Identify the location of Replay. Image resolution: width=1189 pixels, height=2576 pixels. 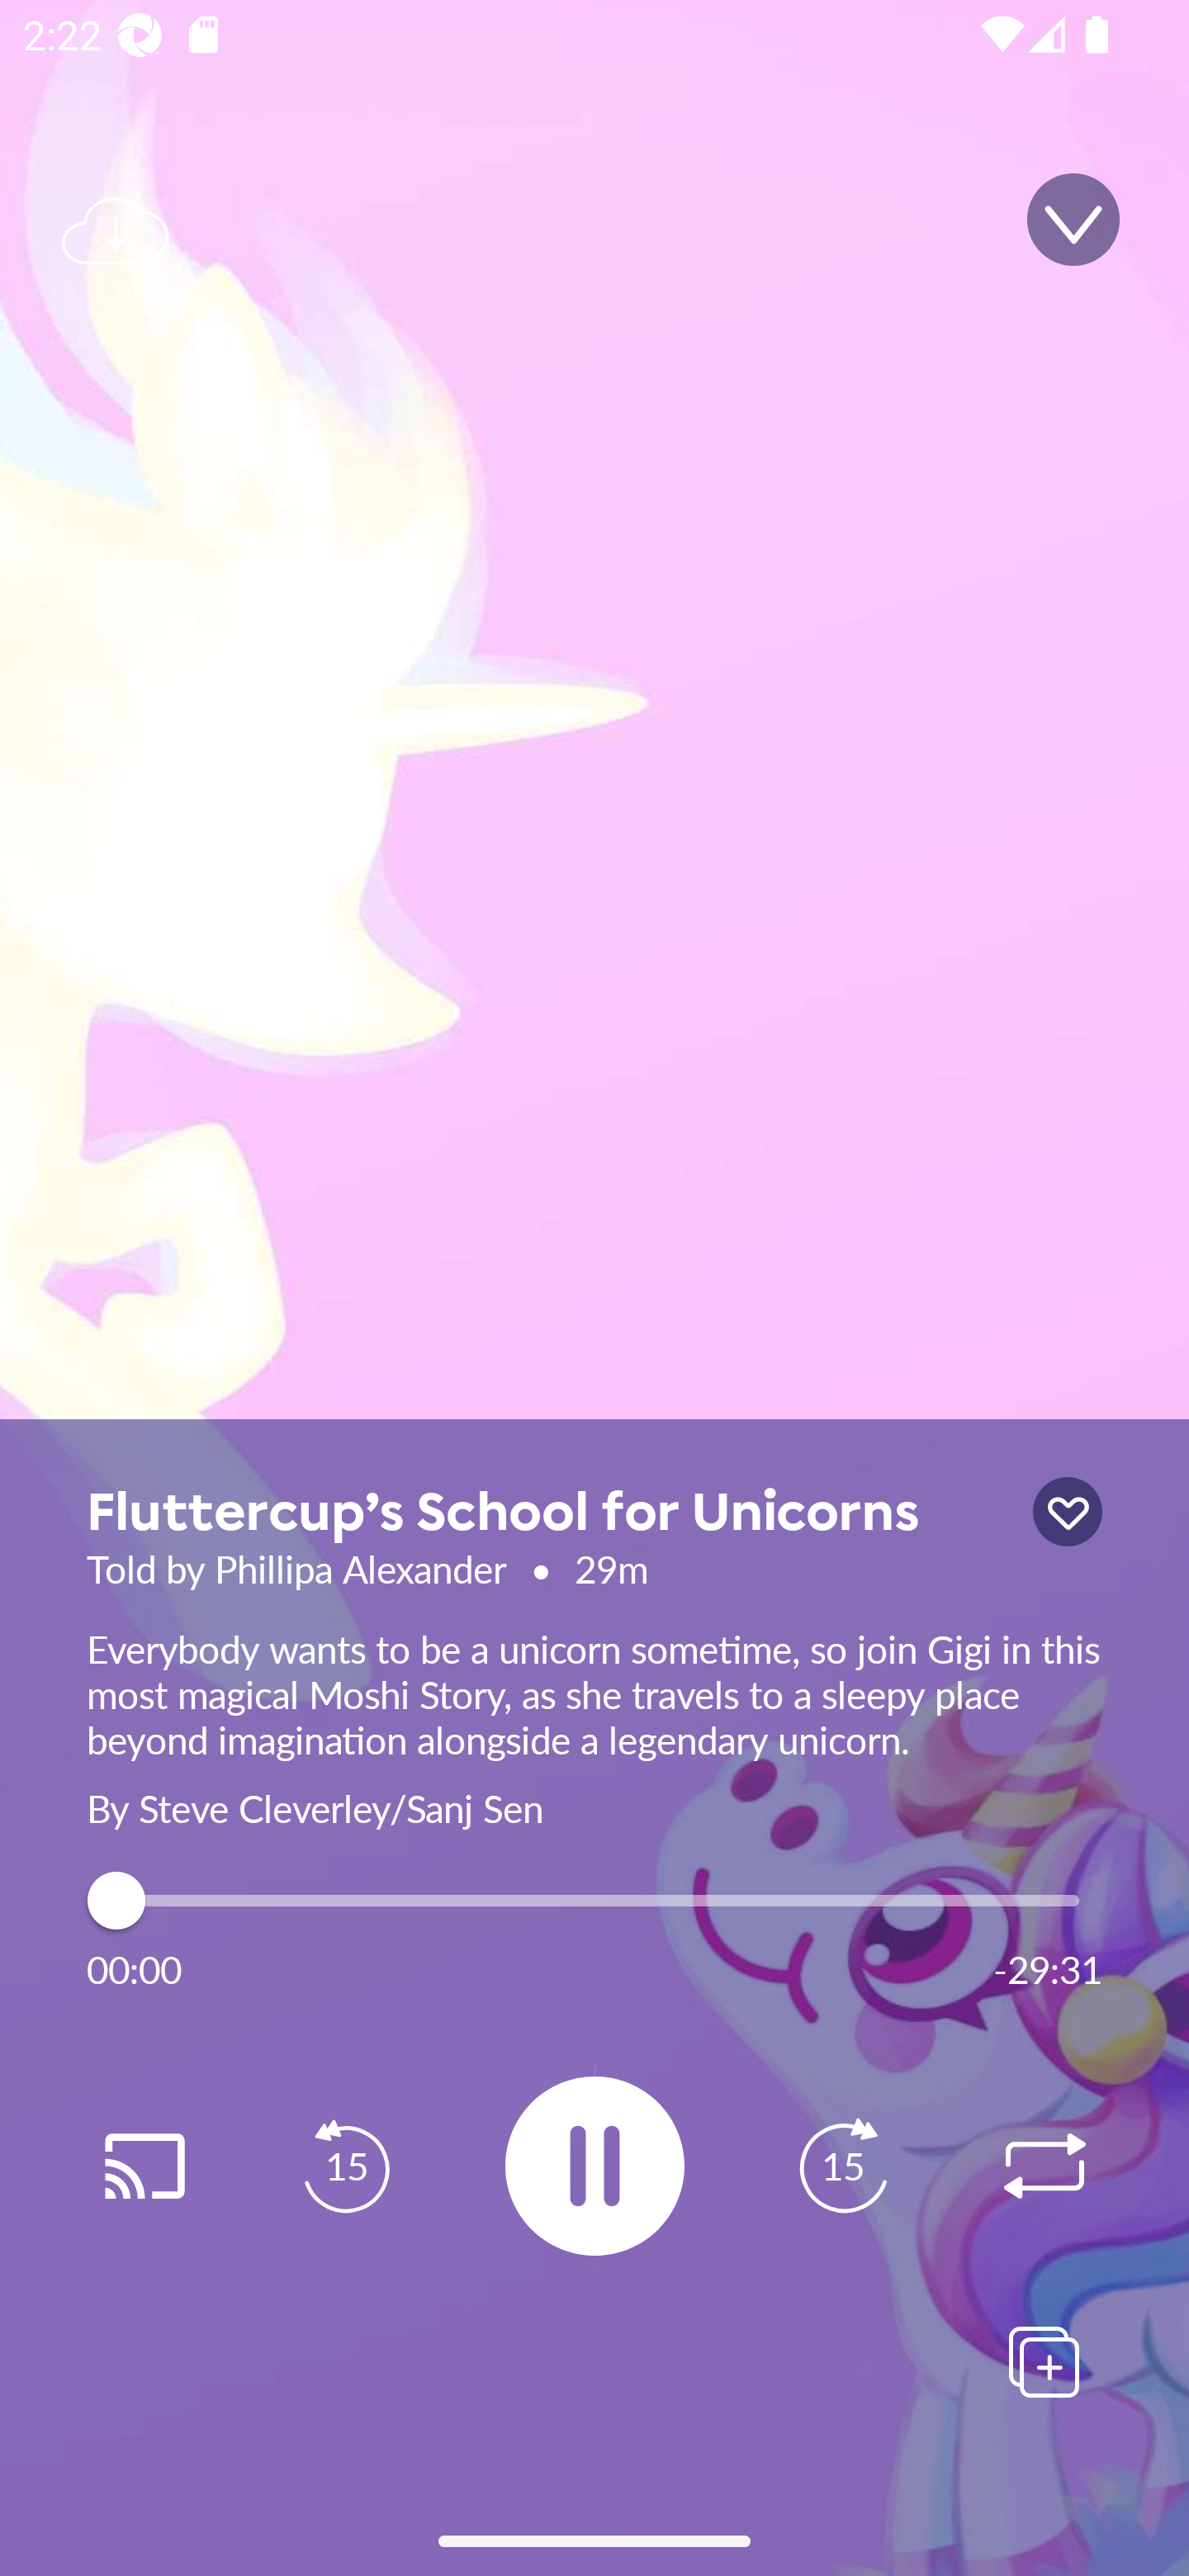
(1044, 2166).